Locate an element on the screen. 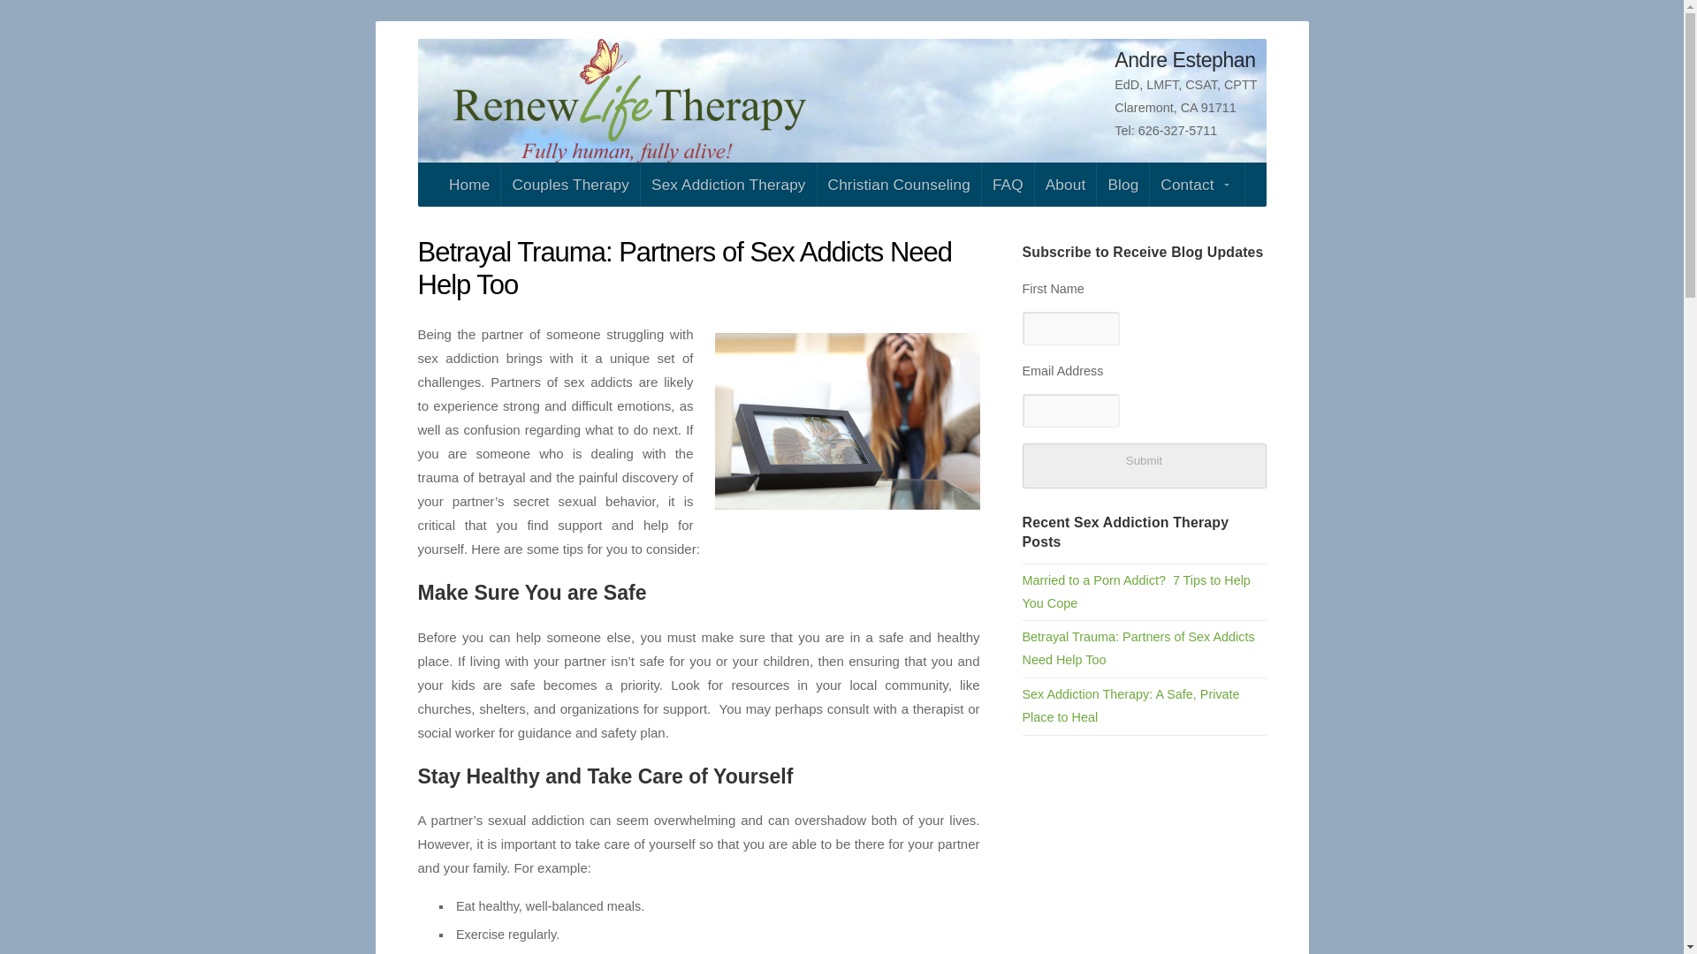 The width and height of the screenshot is (1697, 954). Blog is located at coordinates (1122, 184).